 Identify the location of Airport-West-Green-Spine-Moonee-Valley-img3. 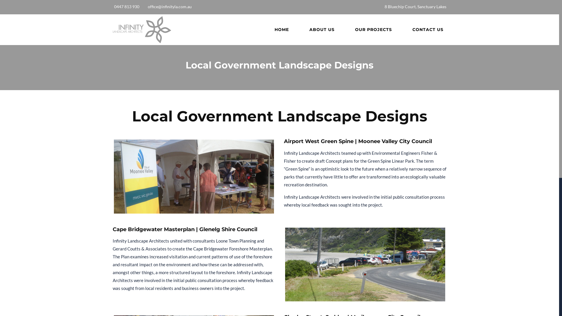
(194, 176).